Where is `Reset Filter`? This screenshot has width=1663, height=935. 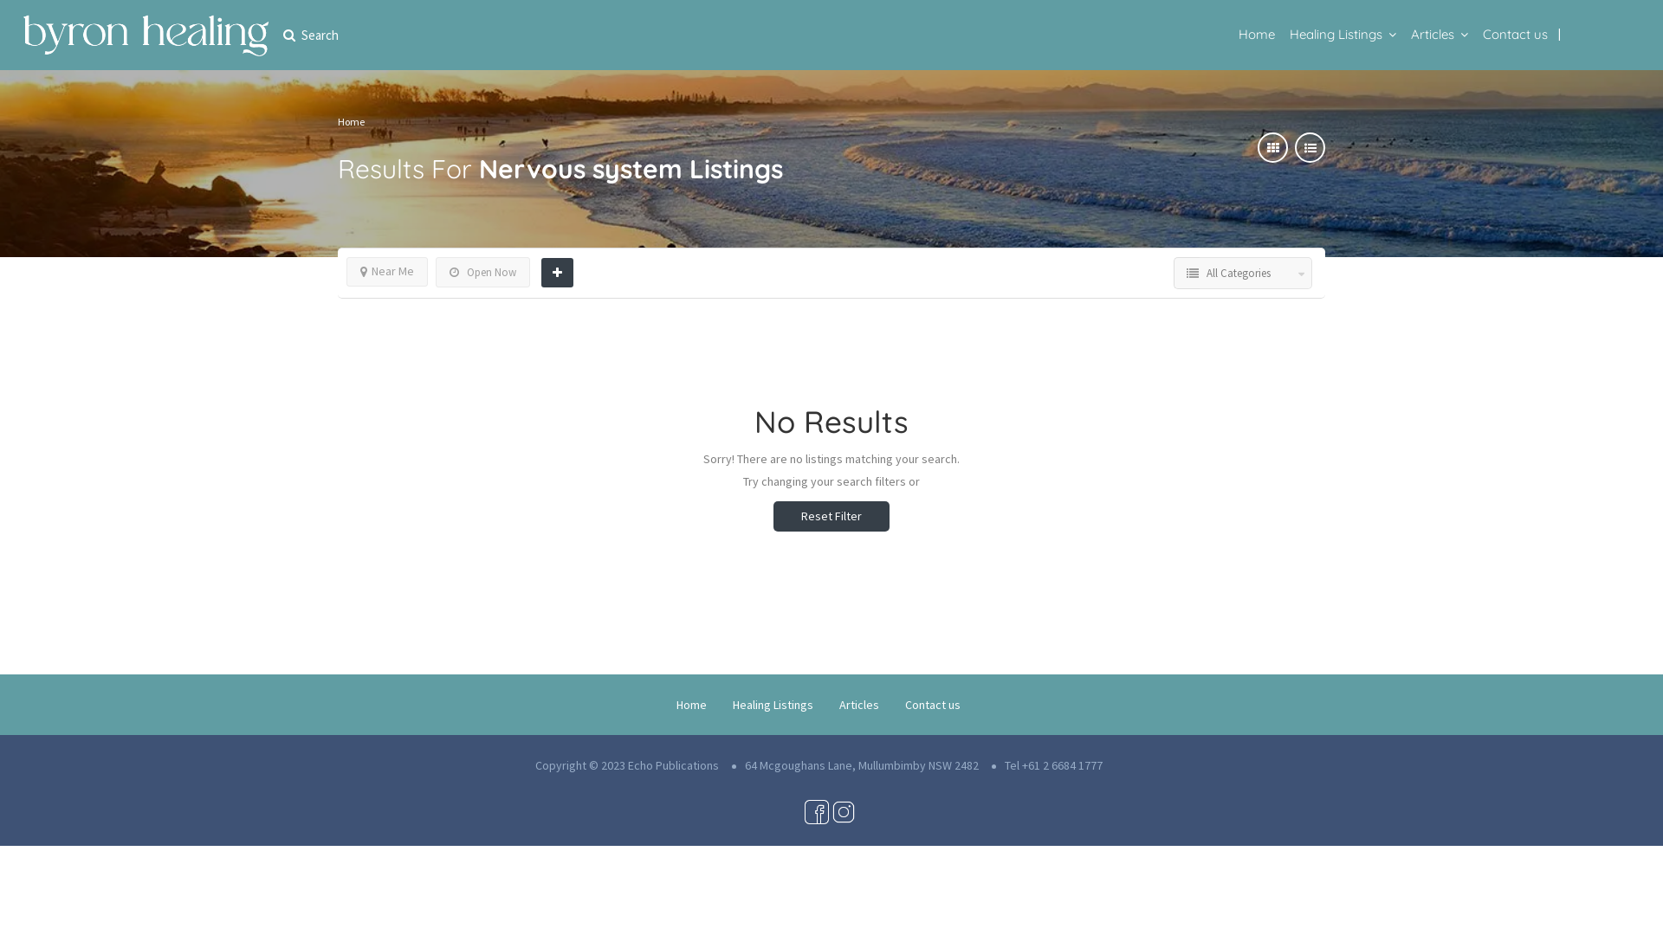
Reset Filter is located at coordinates (831, 516).